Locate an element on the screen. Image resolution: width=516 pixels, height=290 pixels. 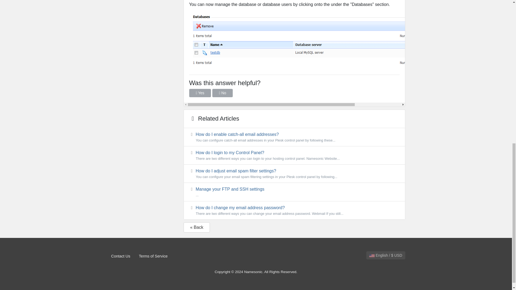
No is located at coordinates (223, 93).